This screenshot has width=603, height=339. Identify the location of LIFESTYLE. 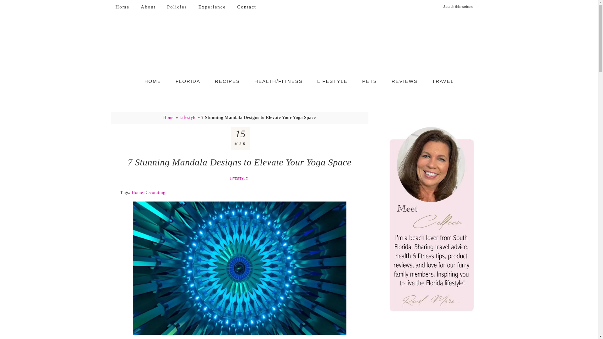
(239, 178).